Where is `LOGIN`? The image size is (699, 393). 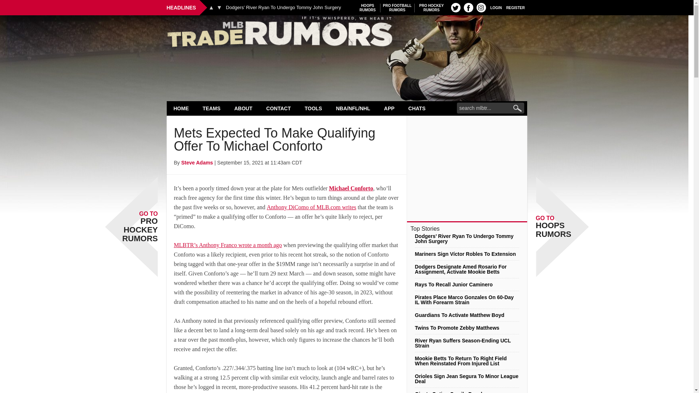
LOGIN is located at coordinates (368, 8).